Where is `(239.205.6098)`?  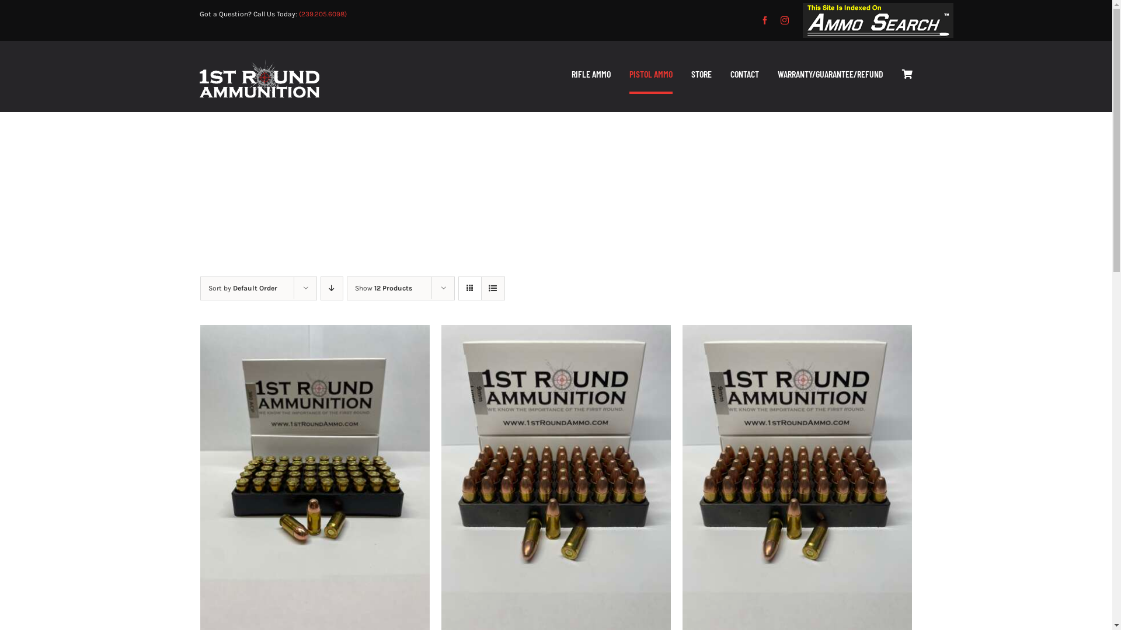
(239.205.6098) is located at coordinates (323, 14).